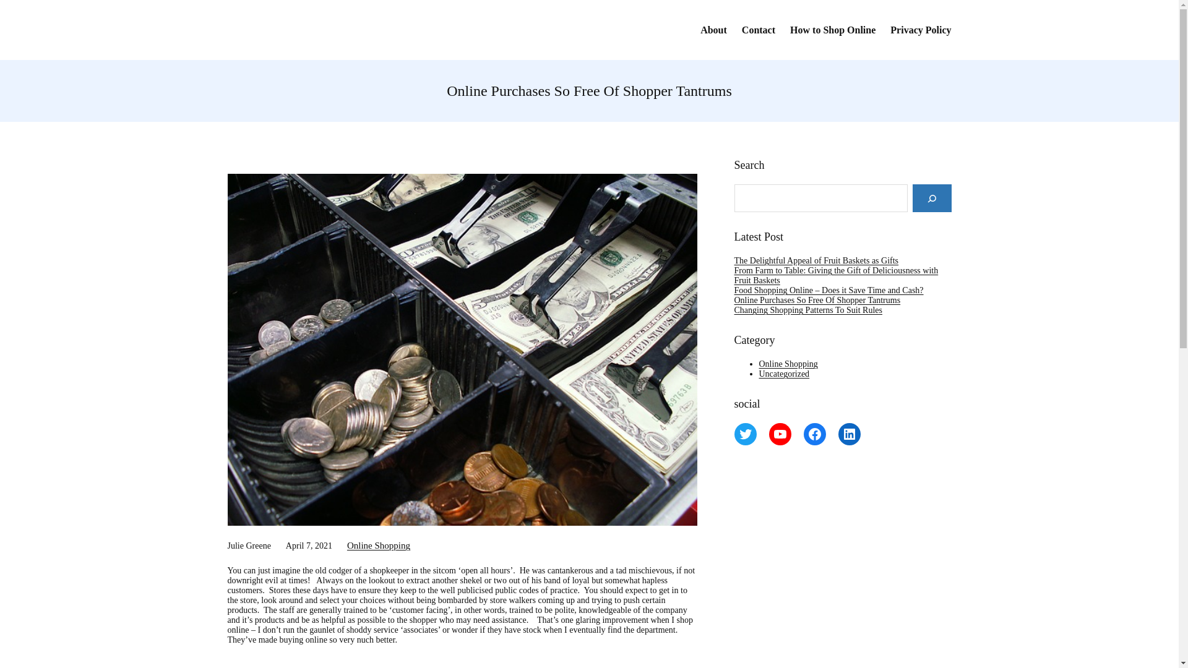 The width and height of the screenshot is (1188, 668). I want to click on LinkedIn, so click(849, 434).